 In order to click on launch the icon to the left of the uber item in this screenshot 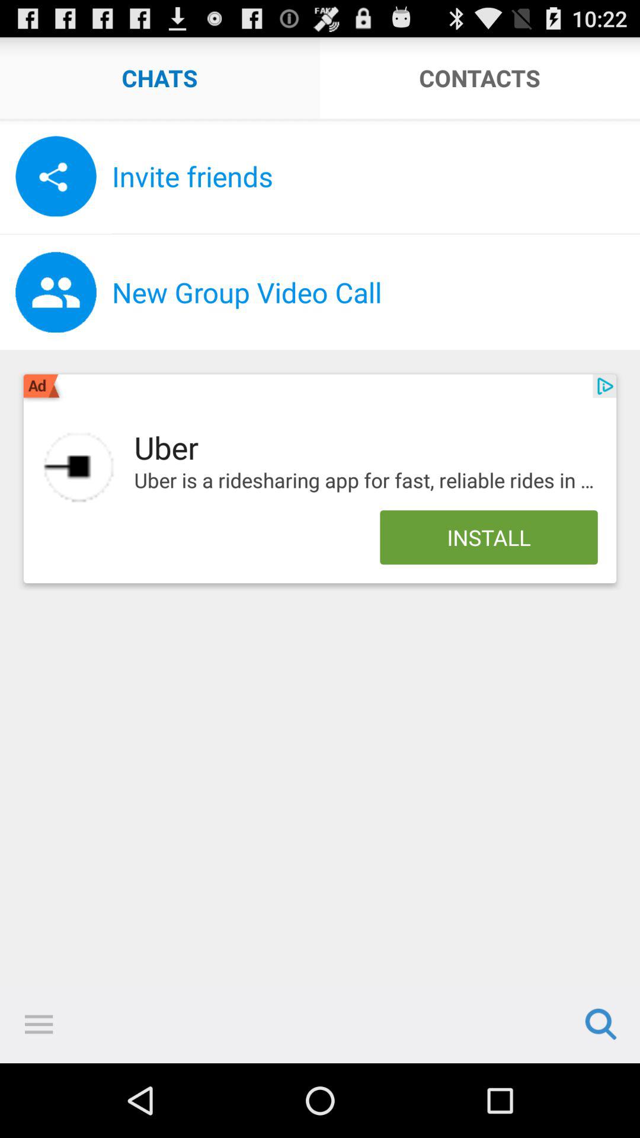, I will do `click(78, 467)`.